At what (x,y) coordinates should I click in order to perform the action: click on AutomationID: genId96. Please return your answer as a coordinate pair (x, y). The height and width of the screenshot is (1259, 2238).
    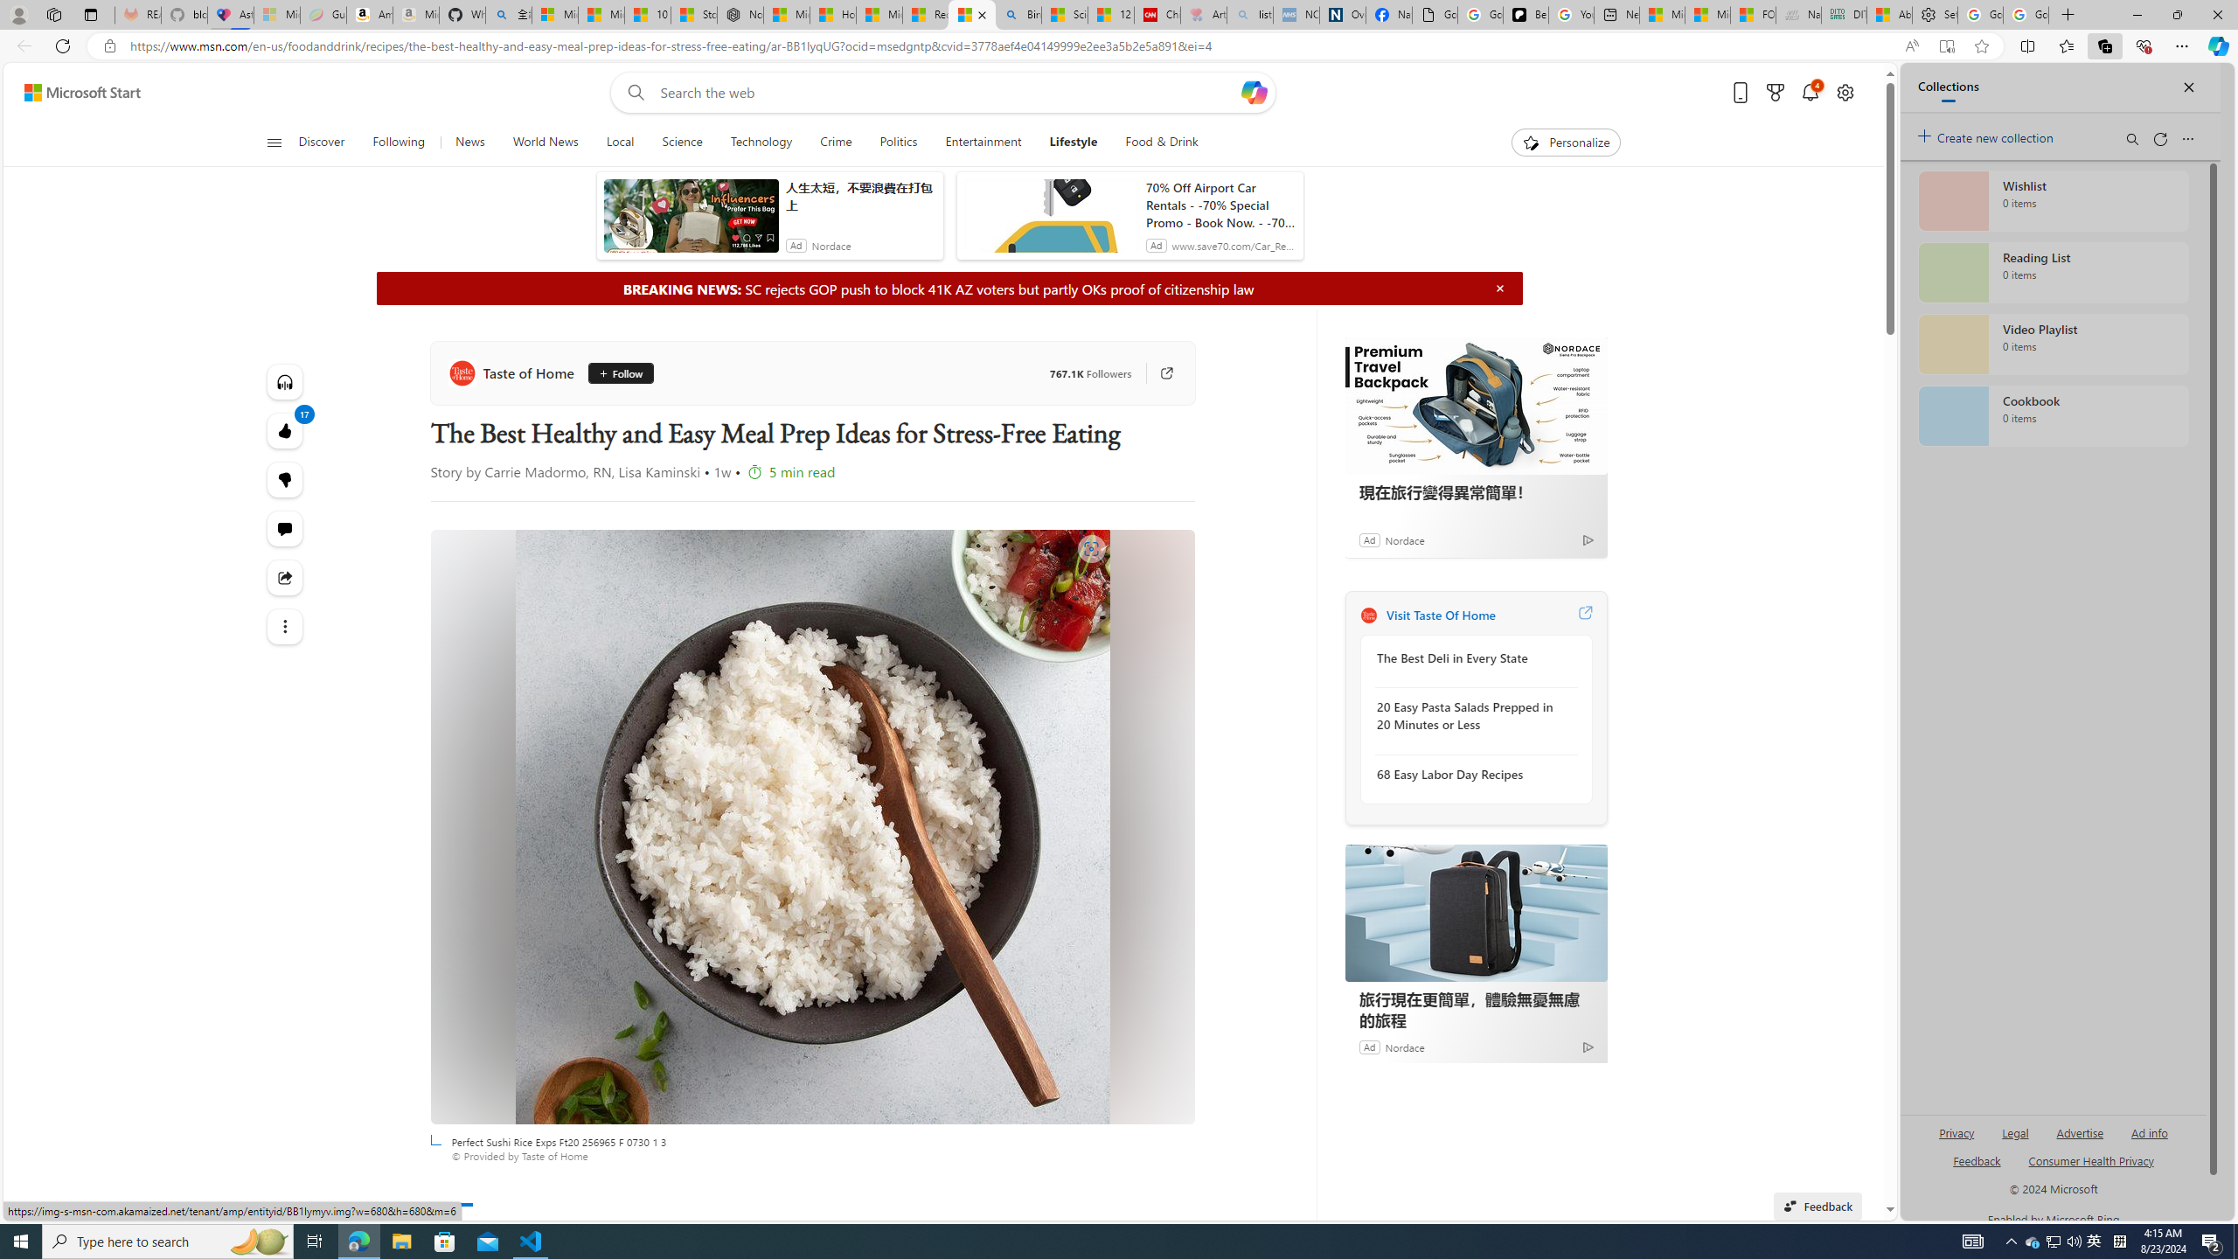
    Looking at the image, I should click on (1976, 1168).